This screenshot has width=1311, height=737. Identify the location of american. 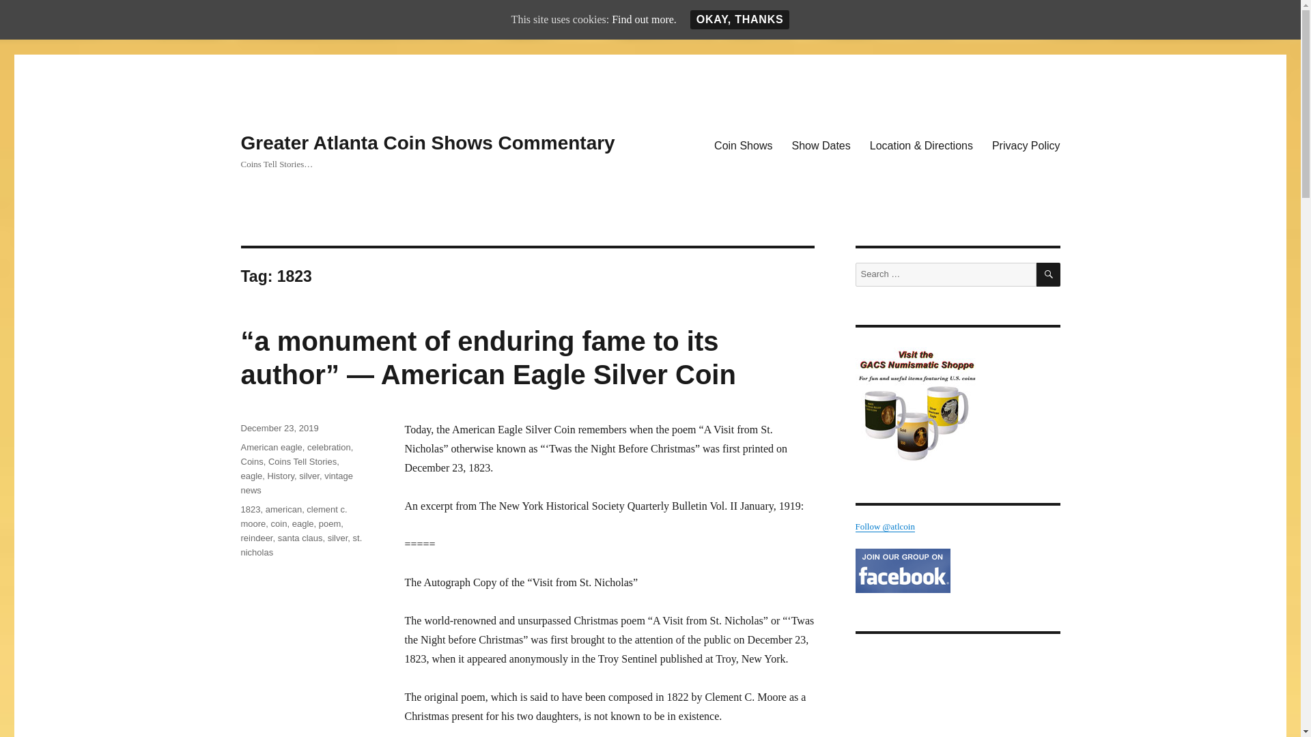
(283, 509).